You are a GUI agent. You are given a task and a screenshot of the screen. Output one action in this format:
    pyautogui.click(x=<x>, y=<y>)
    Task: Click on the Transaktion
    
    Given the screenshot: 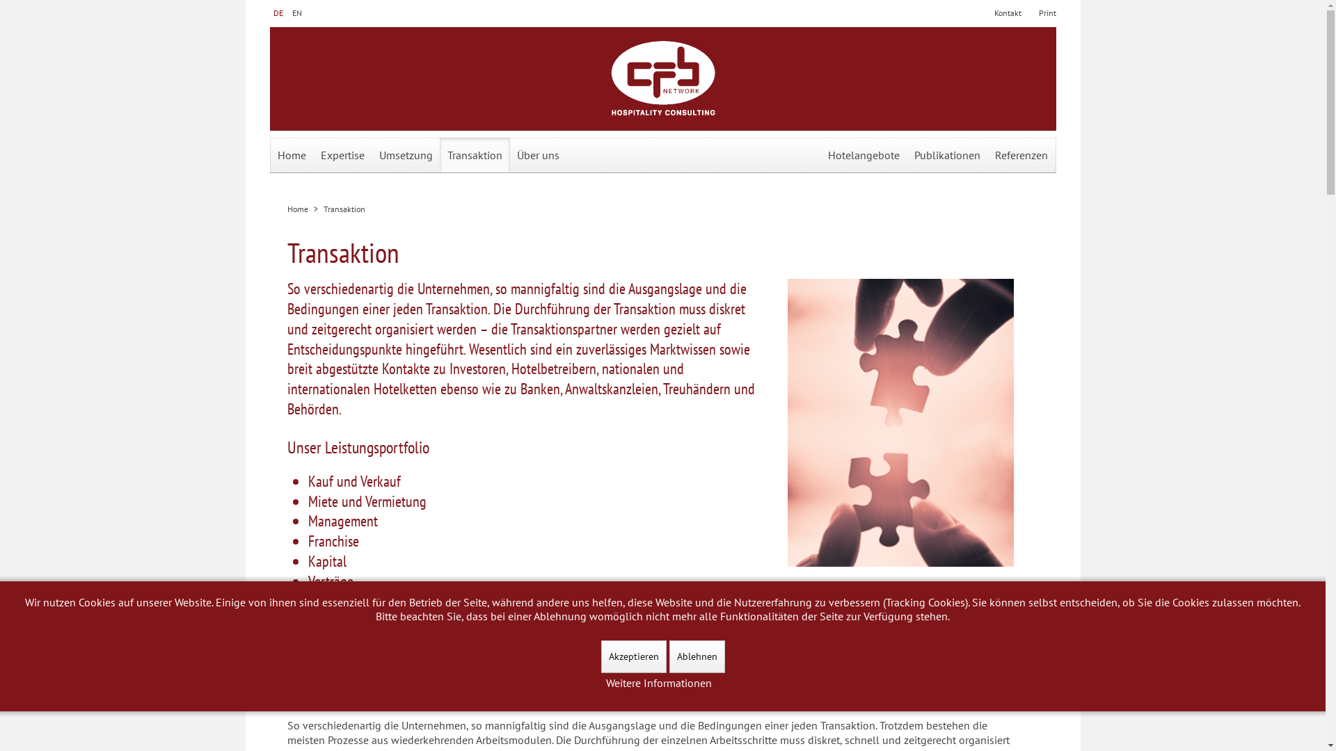 What is the action you would take?
    pyautogui.click(x=475, y=155)
    